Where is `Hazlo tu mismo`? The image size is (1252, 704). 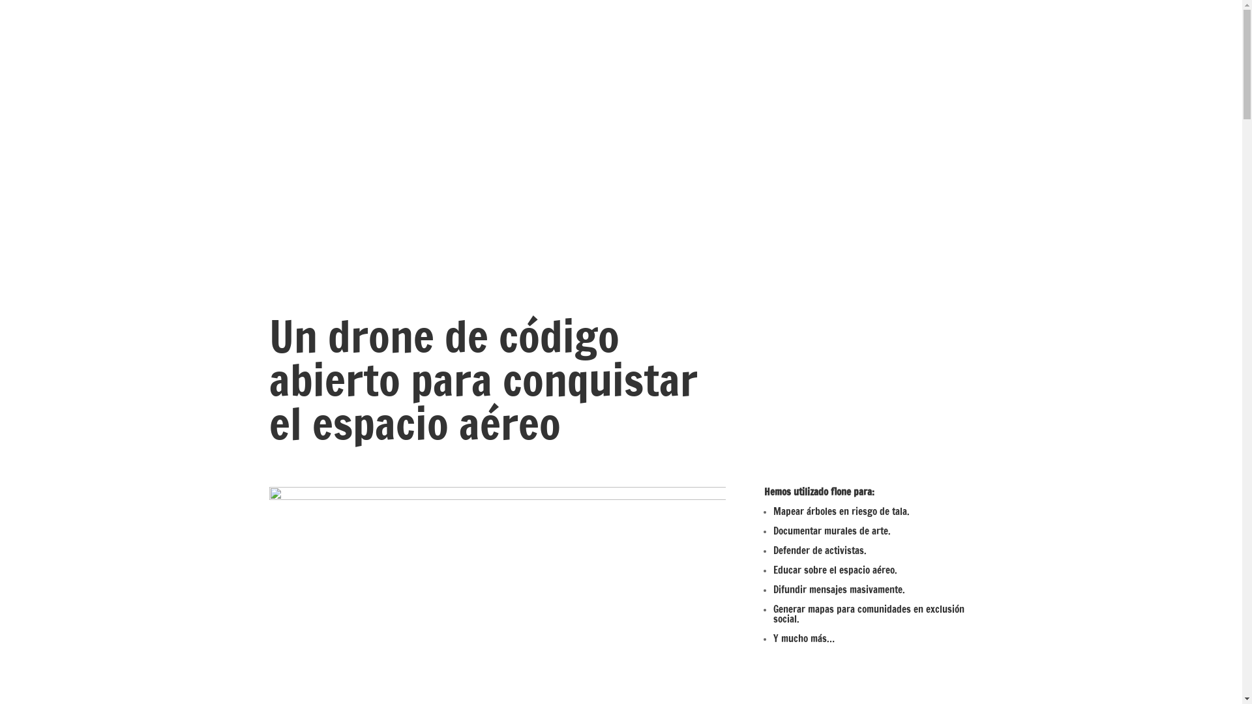 Hazlo tu mismo is located at coordinates (621, 192).